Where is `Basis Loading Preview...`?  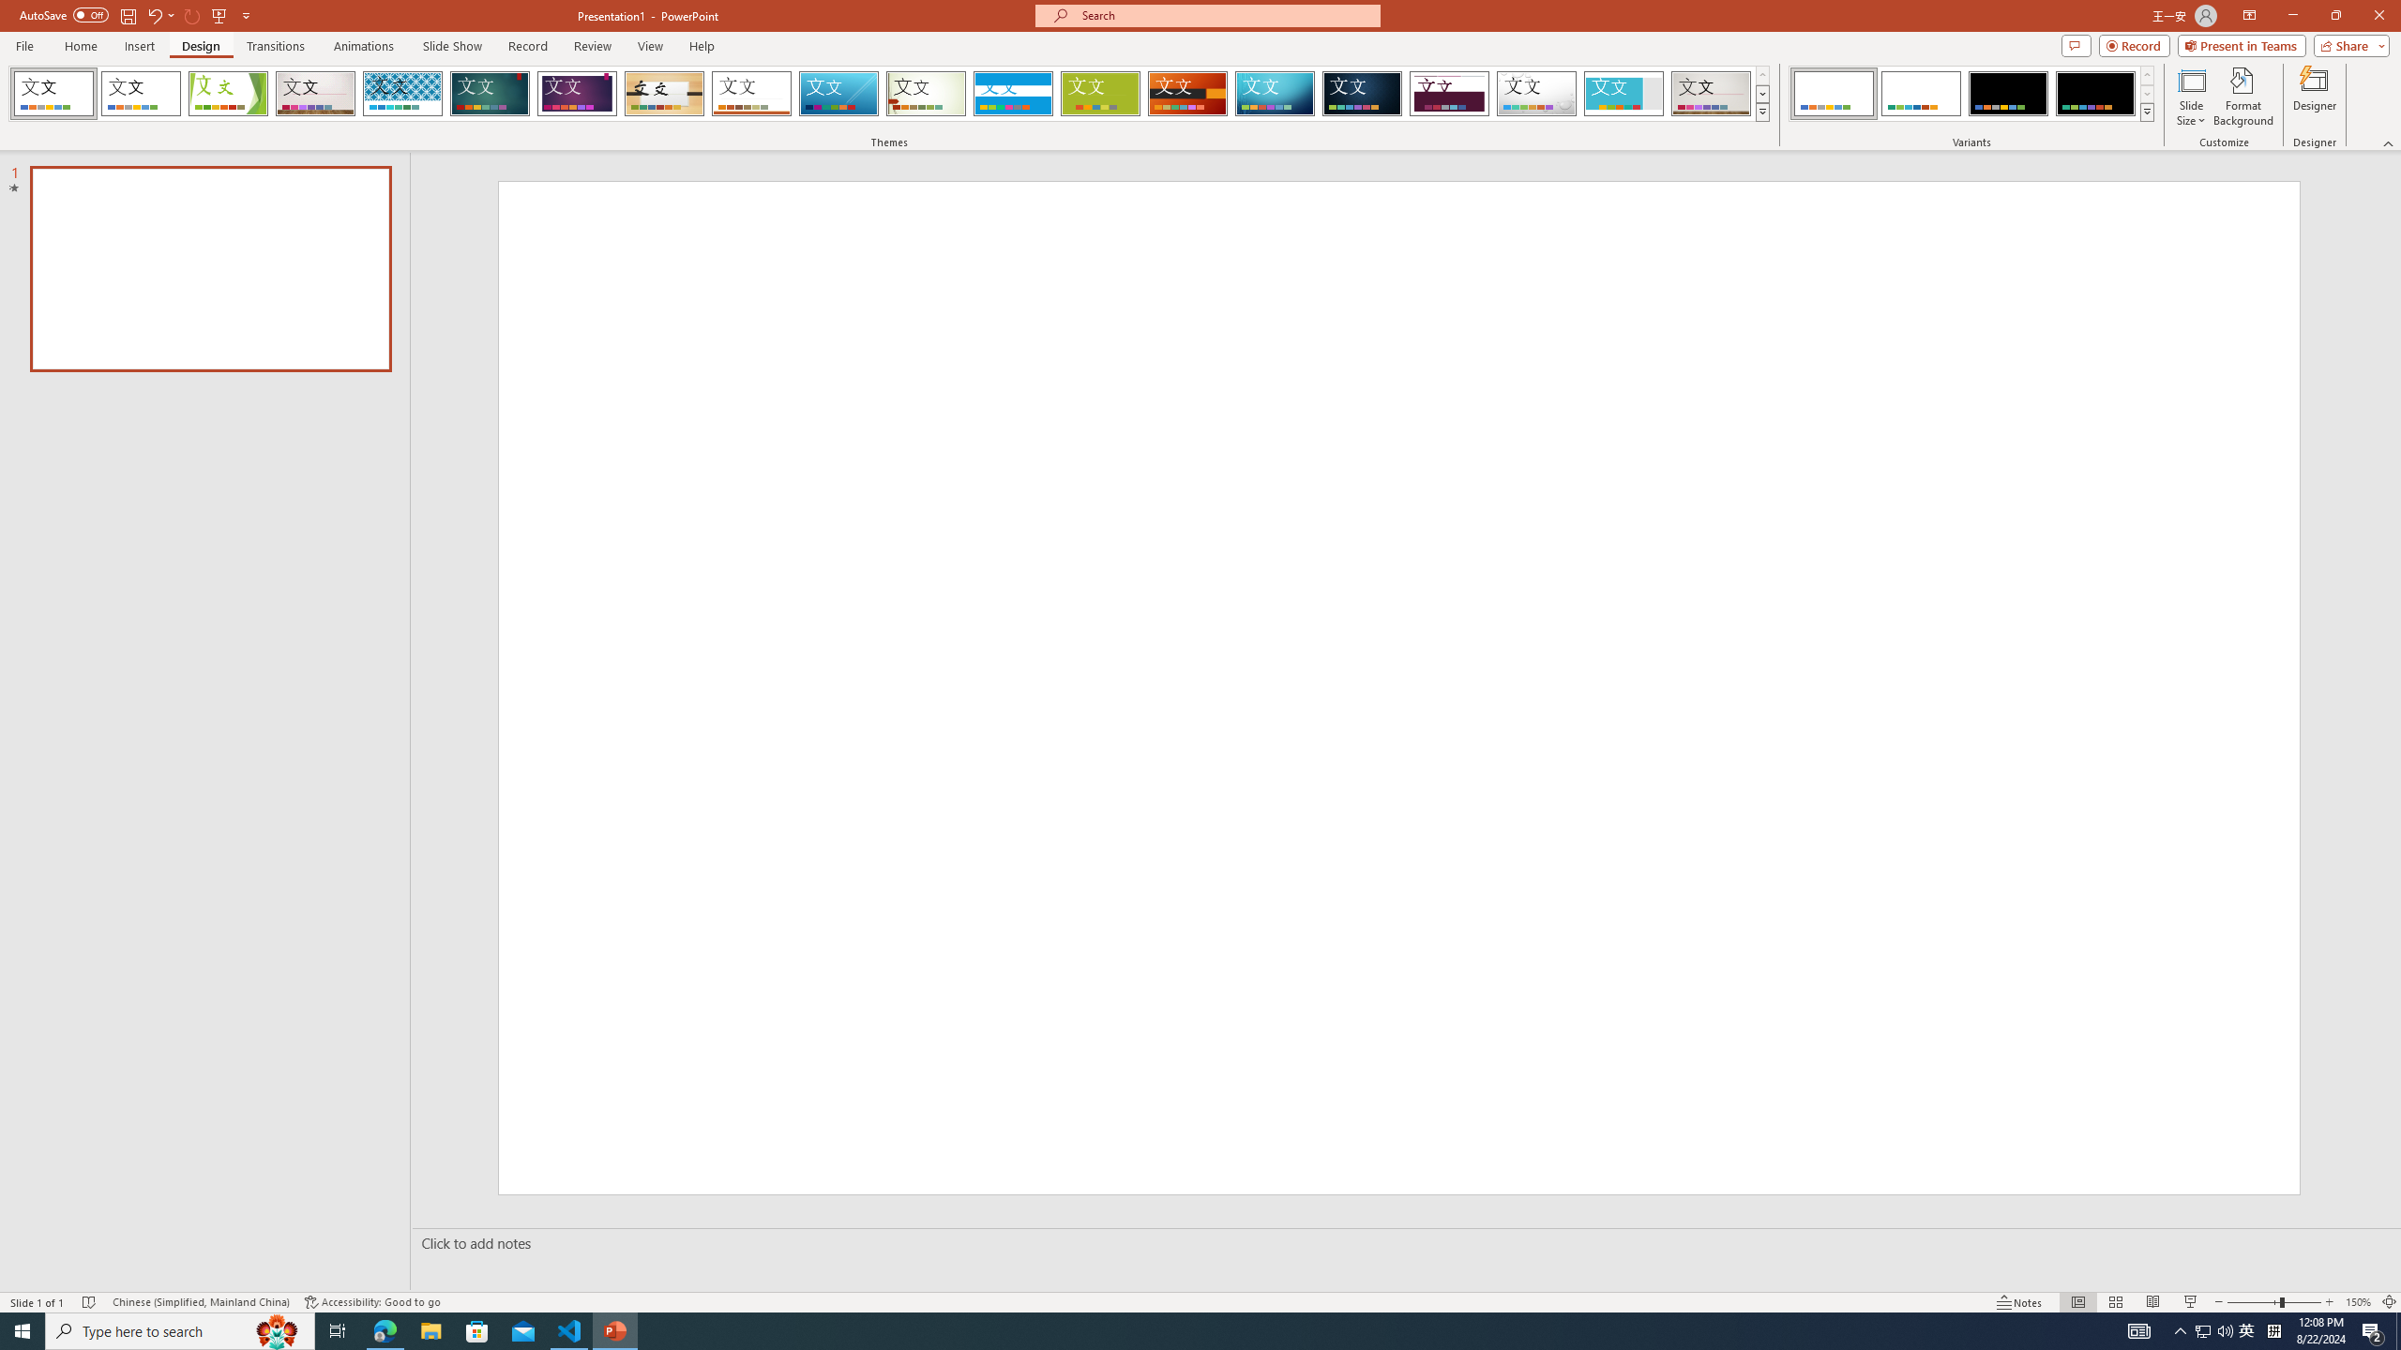
Basis Loading Preview... is located at coordinates (1101, 94).